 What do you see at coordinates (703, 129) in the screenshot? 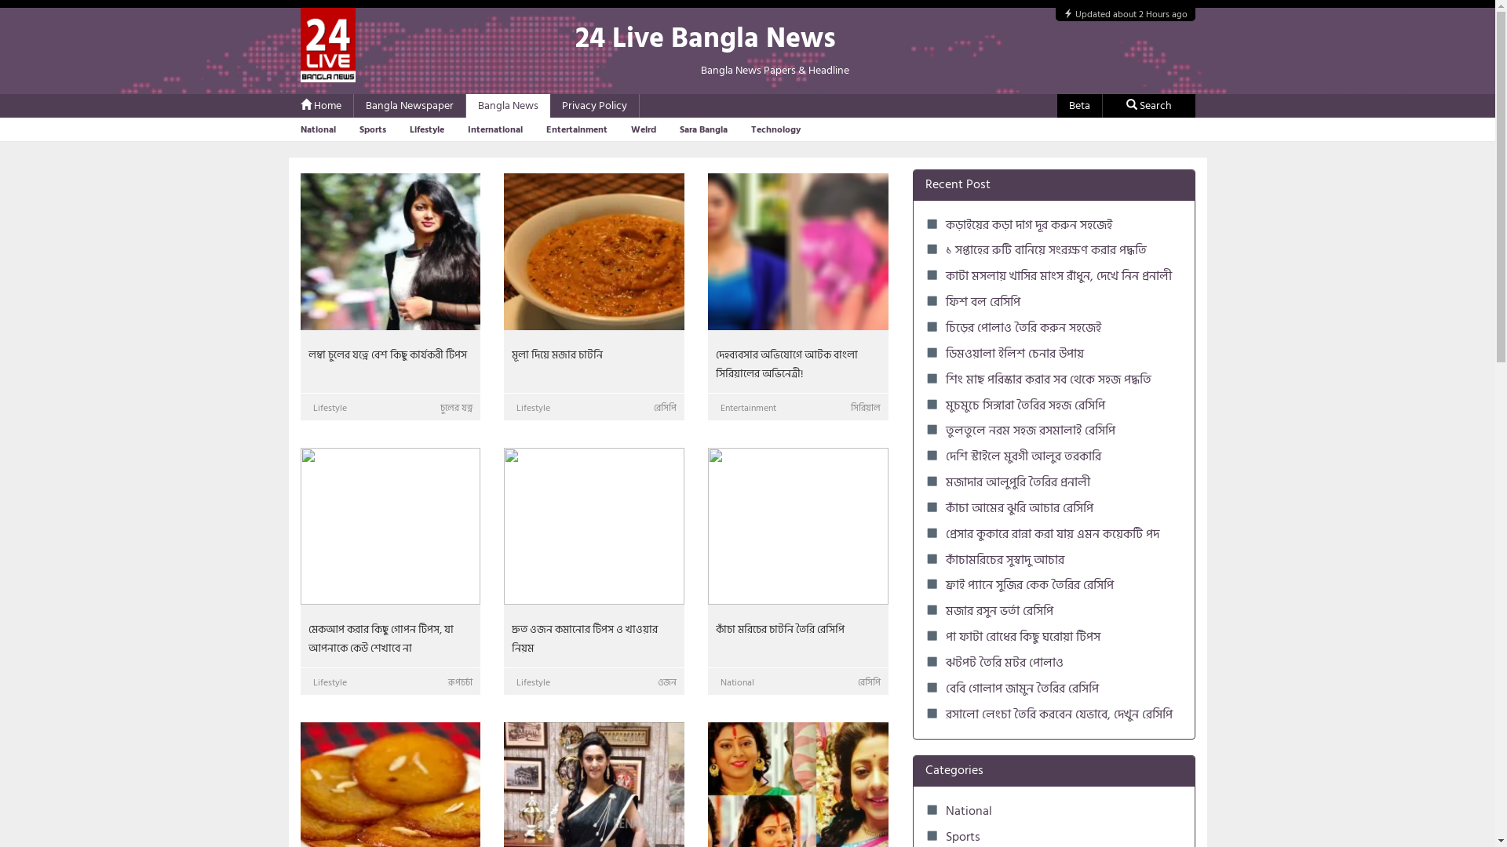
I see `Sara Bangla` at bounding box center [703, 129].